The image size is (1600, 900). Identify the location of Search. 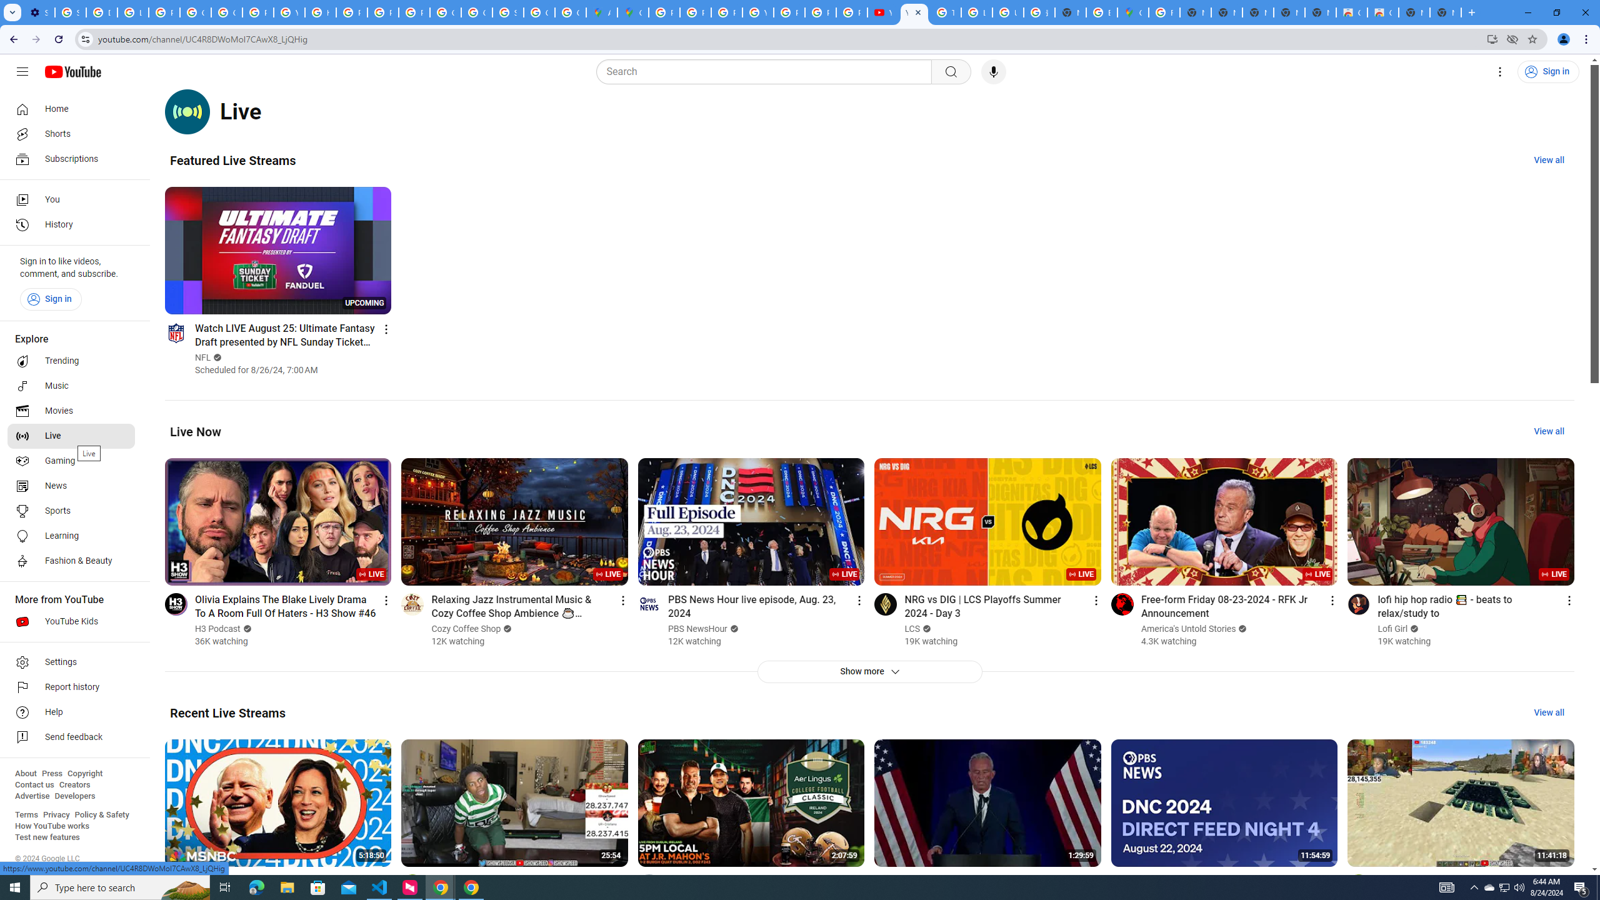
(767, 72).